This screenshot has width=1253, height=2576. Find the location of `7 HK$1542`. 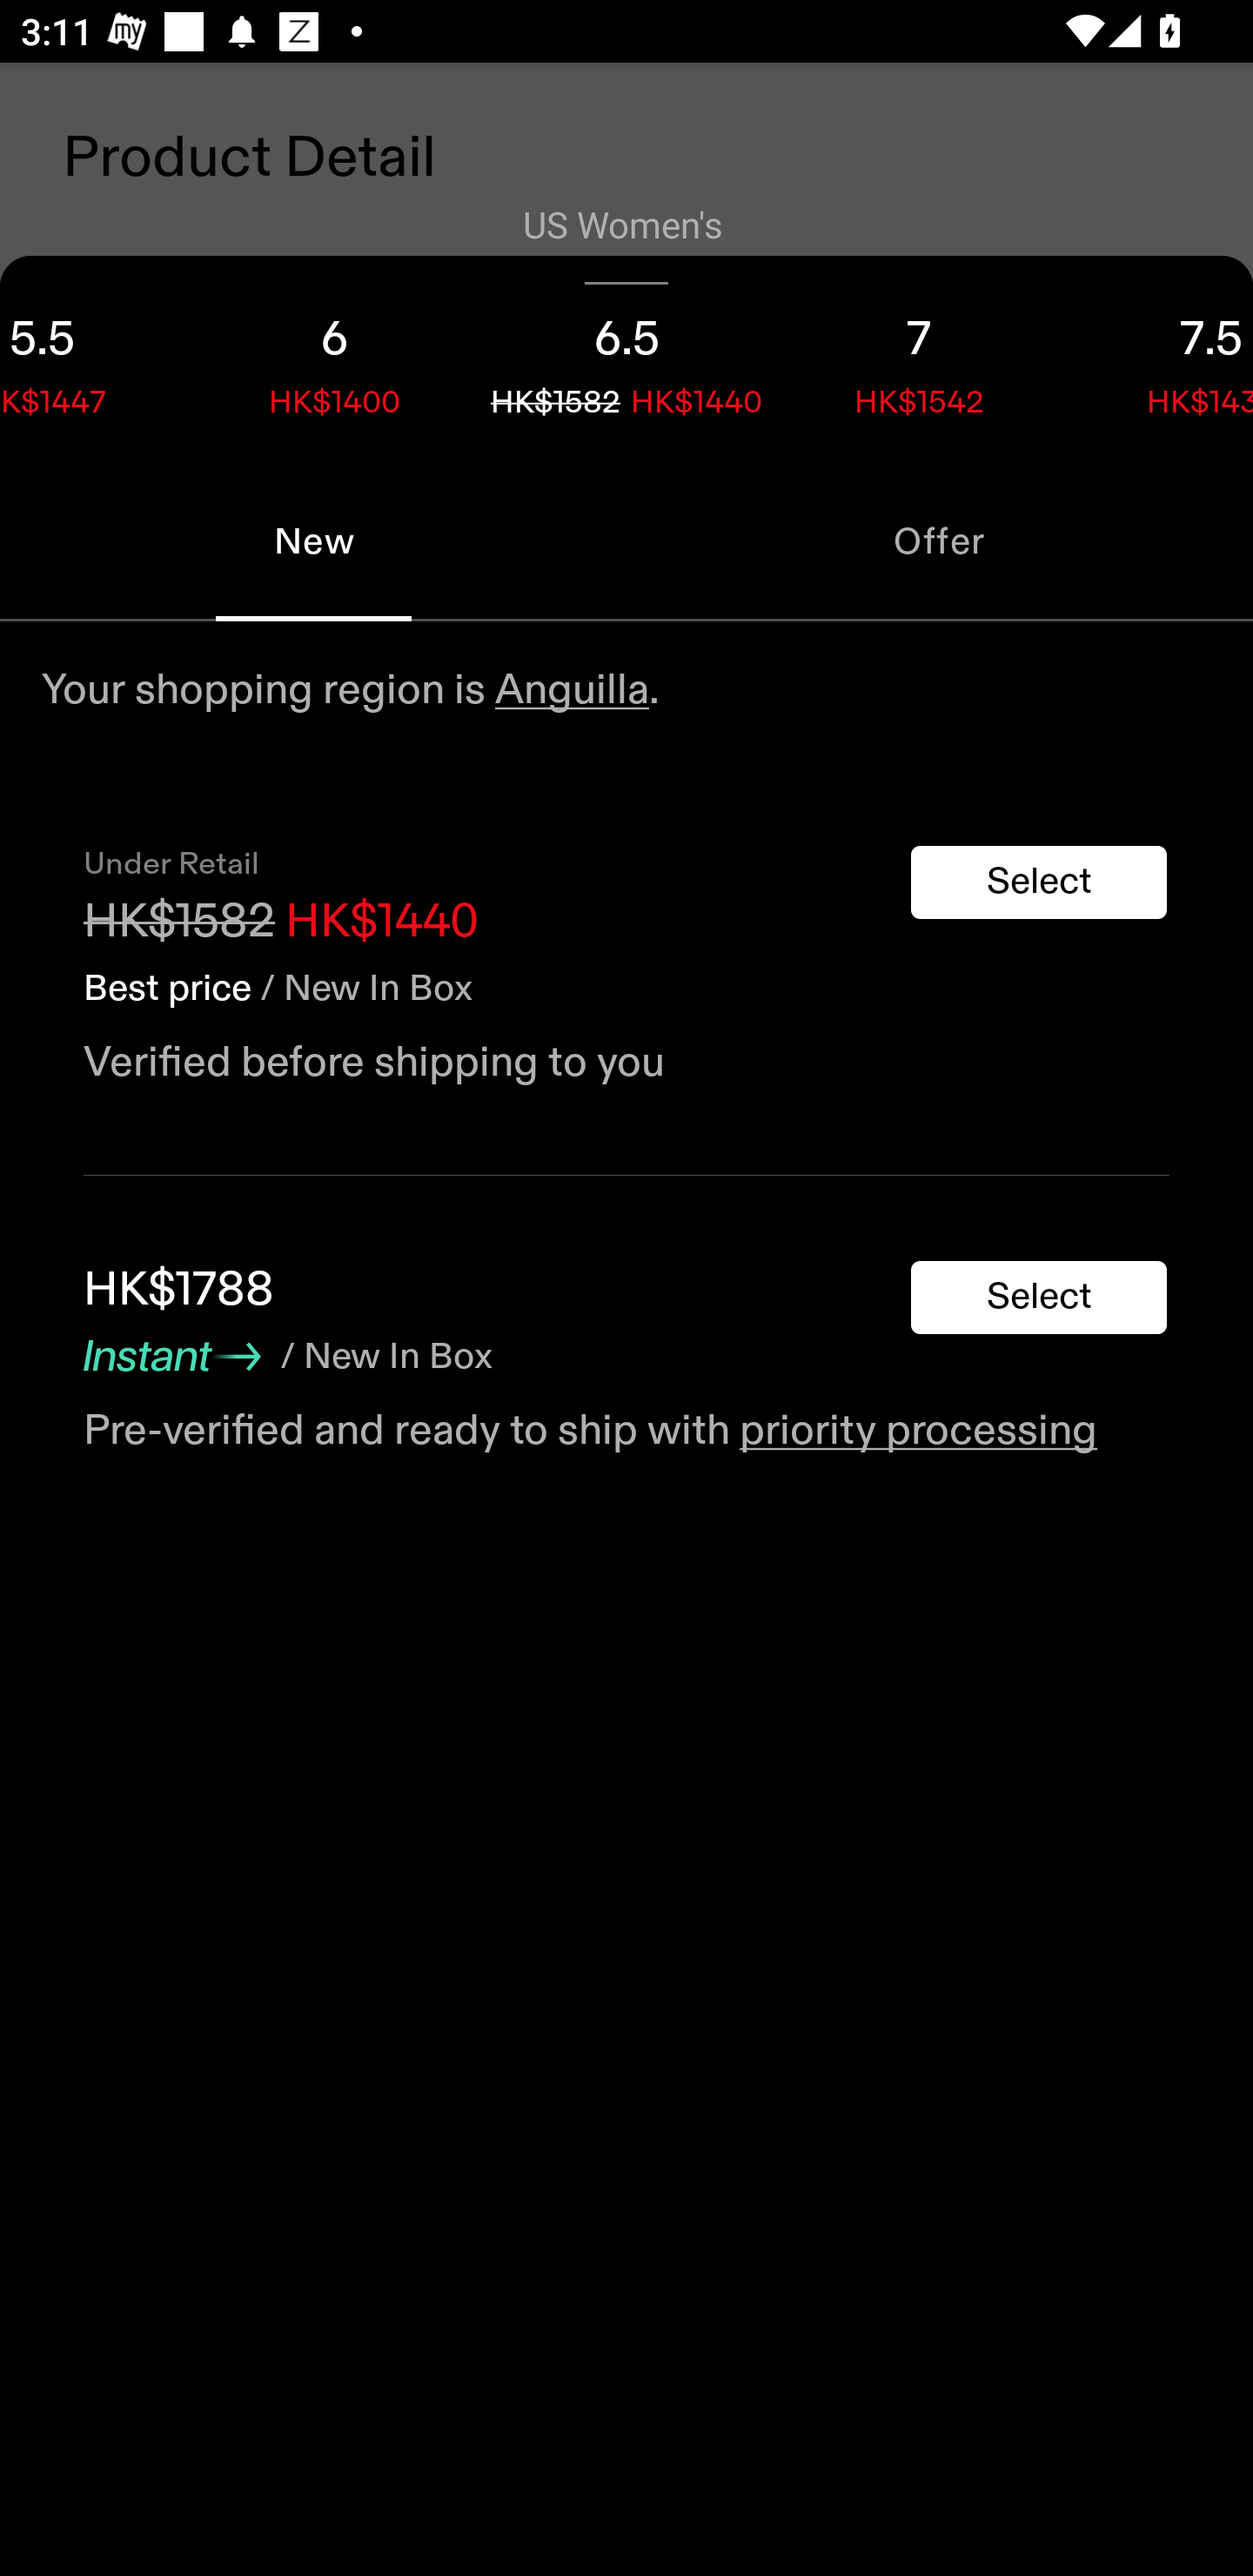

7 HK$1542 is located at coordinates (919, 359).